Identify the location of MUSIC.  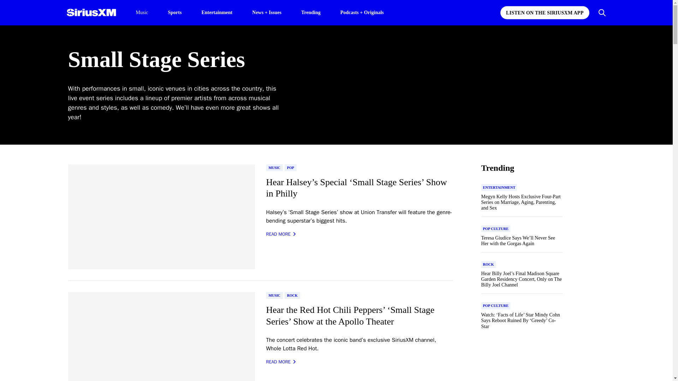
(274, 167).